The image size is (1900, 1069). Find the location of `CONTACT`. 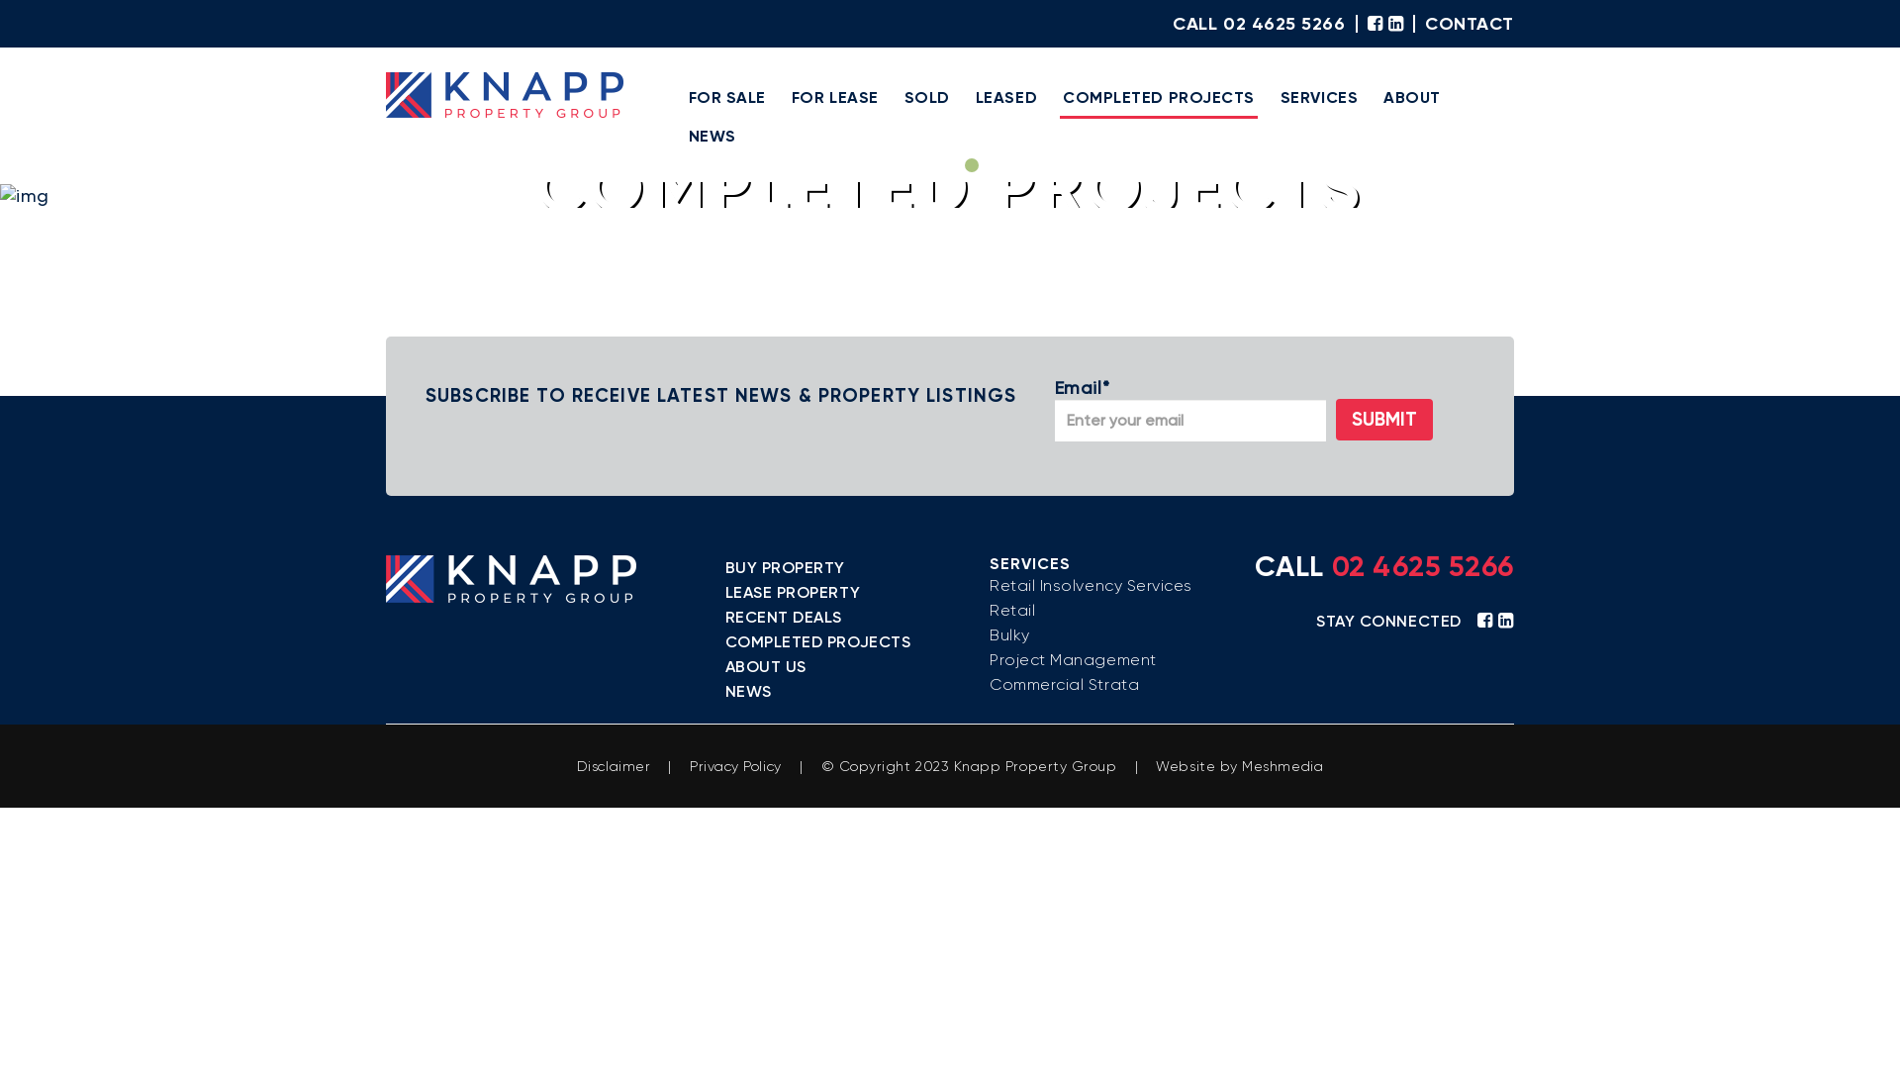

CONTACT is located at coordinates (1464, 24).